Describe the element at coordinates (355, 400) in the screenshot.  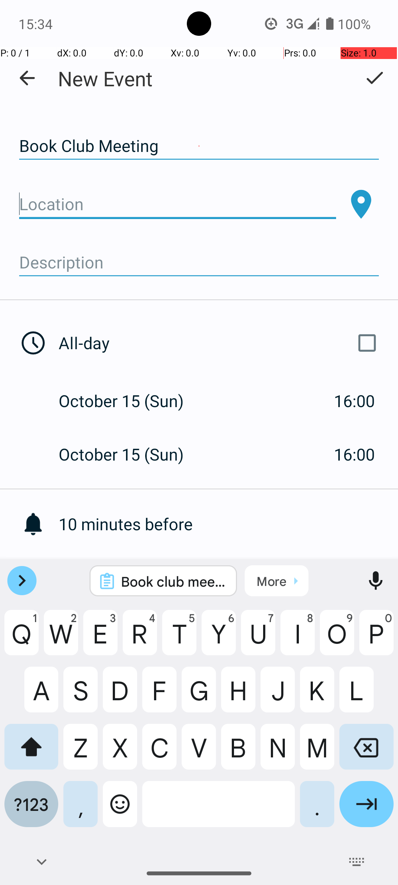
I see `16:00` at that location.